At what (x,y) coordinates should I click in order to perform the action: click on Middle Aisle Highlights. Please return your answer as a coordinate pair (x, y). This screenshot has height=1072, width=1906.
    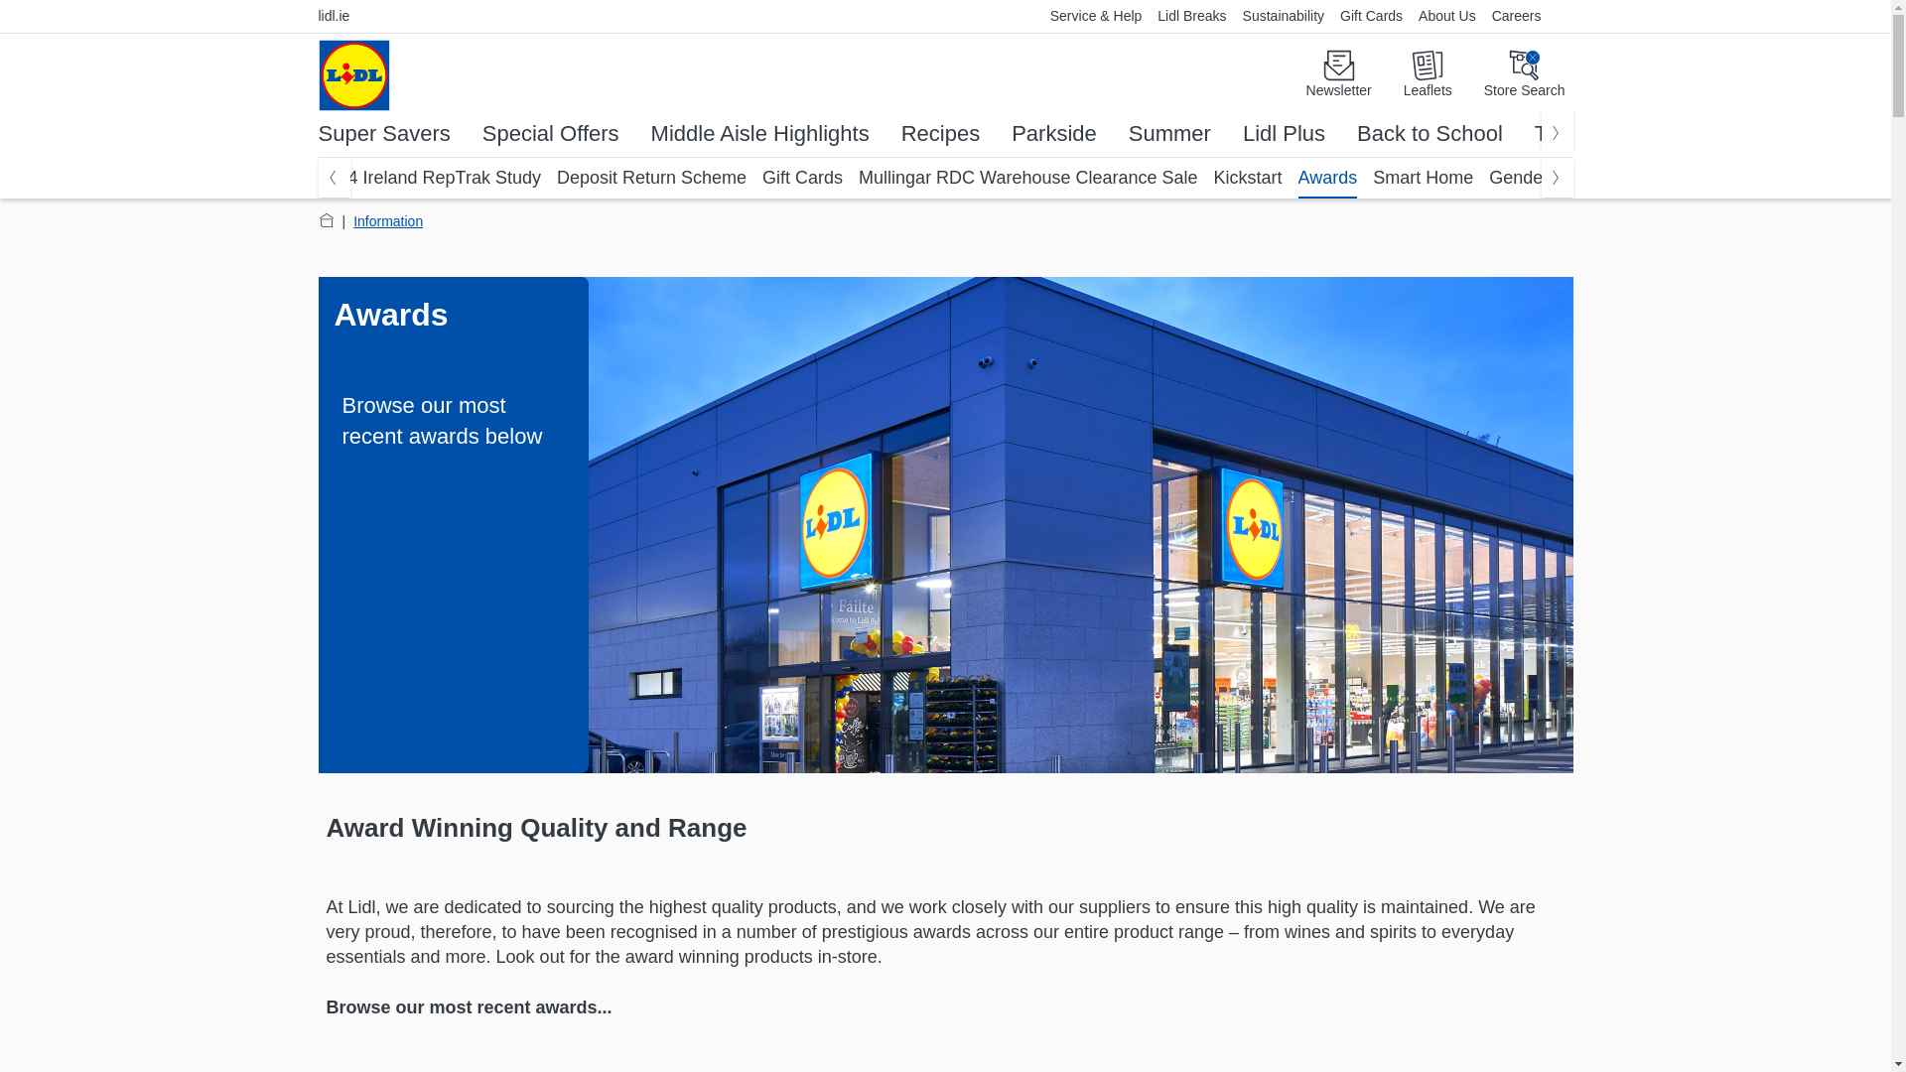
    Looking at the image, I should click on (760, 134).